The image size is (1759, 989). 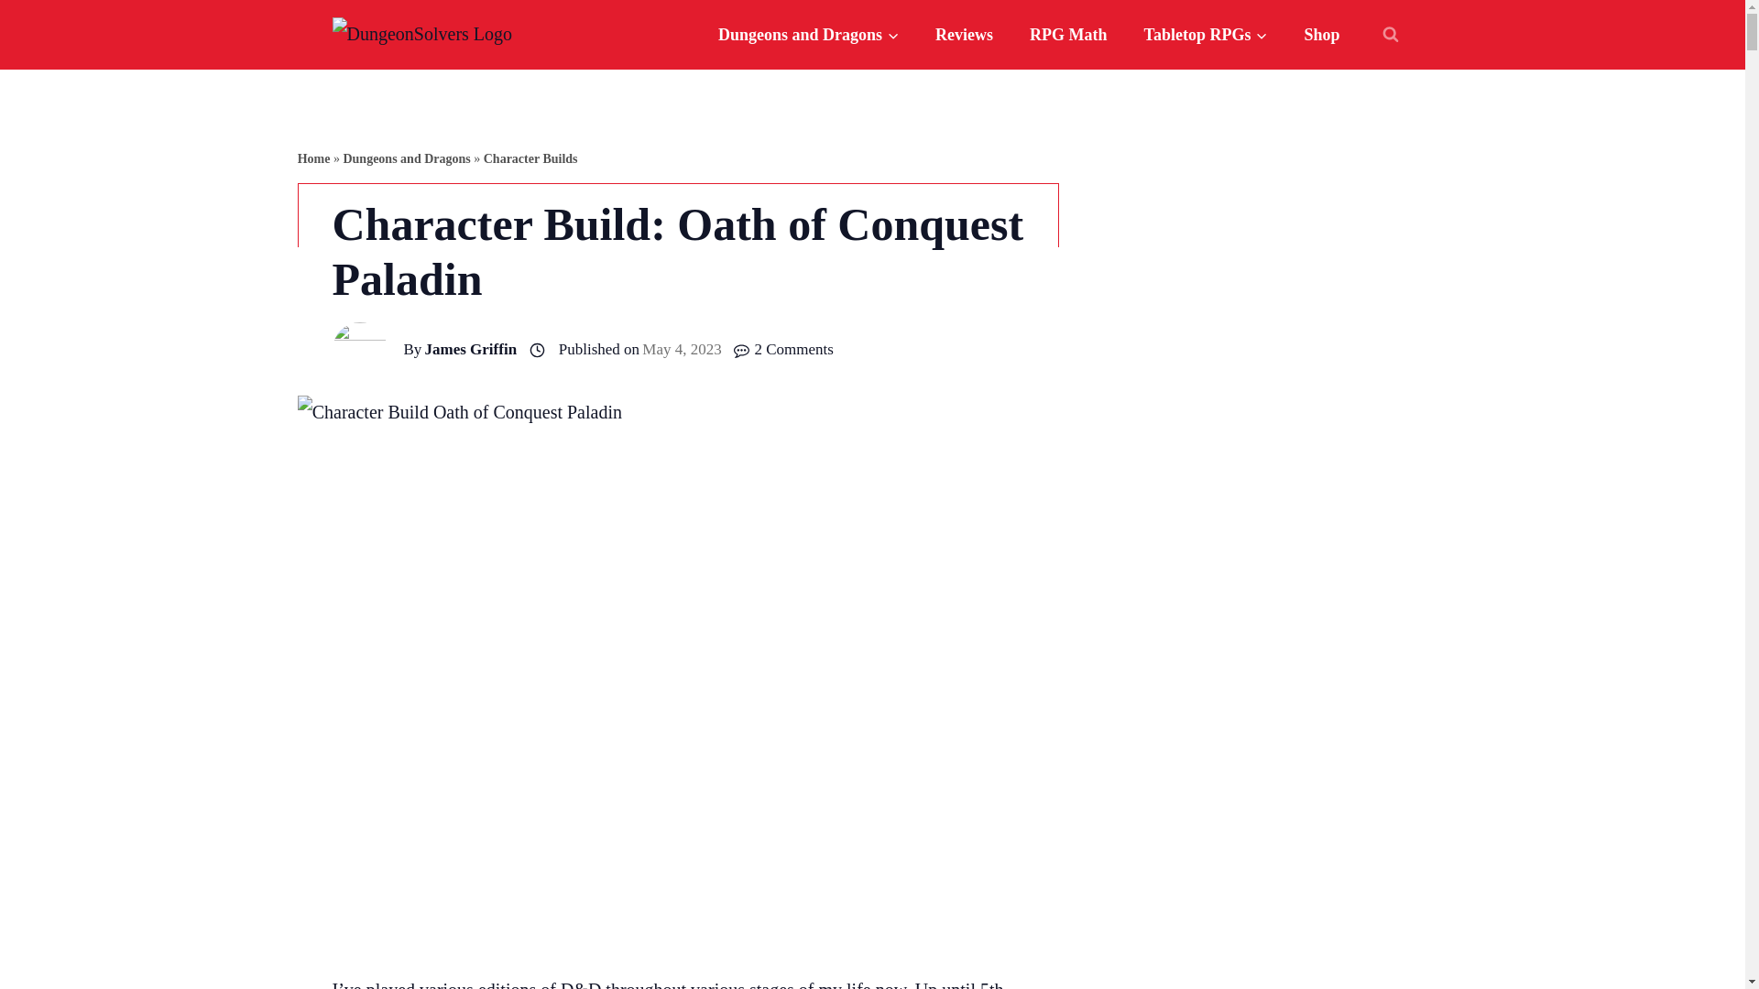 What do you see at coordinates (1206, 35) in the screenshot?
I see `Tabletop RPGs` at bounding box center [1206, 35].